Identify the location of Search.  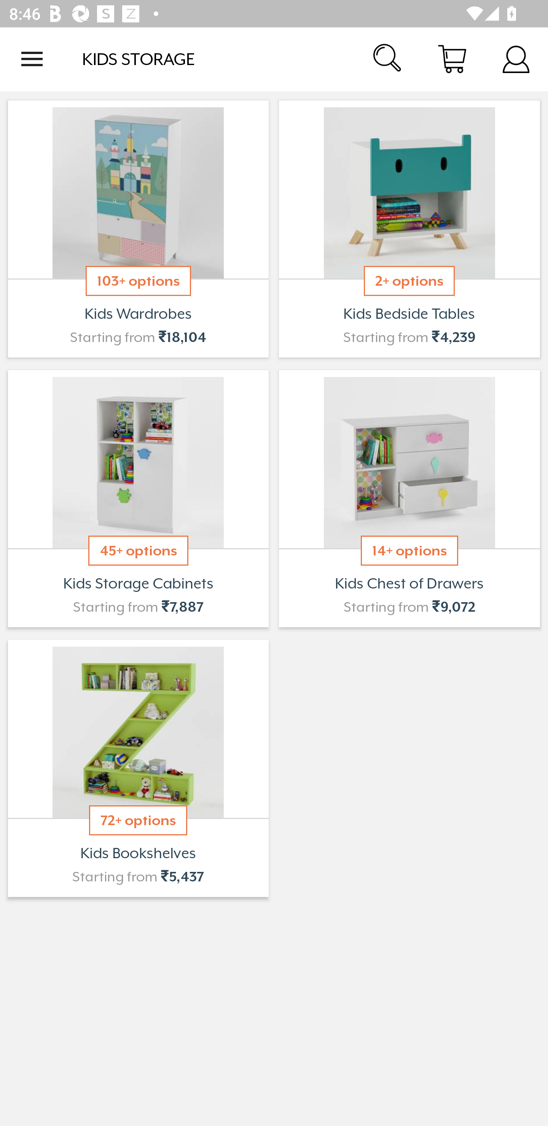
(388, 59).